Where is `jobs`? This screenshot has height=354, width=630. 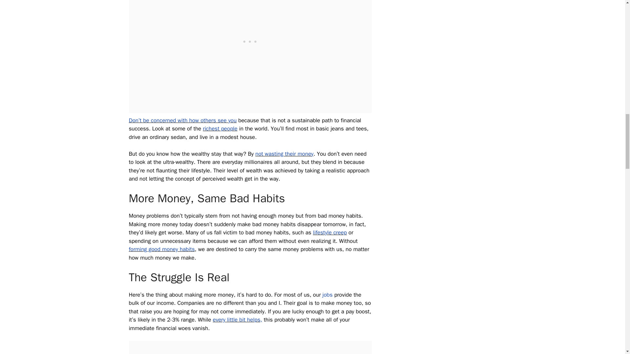
jobs is located at coordinates (327, 295).